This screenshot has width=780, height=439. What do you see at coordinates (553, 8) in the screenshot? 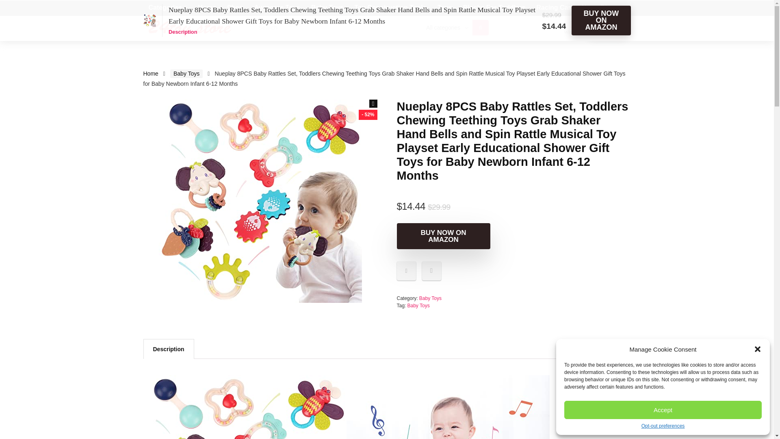
I see `Racing Car` at bounding box center [553, 8].